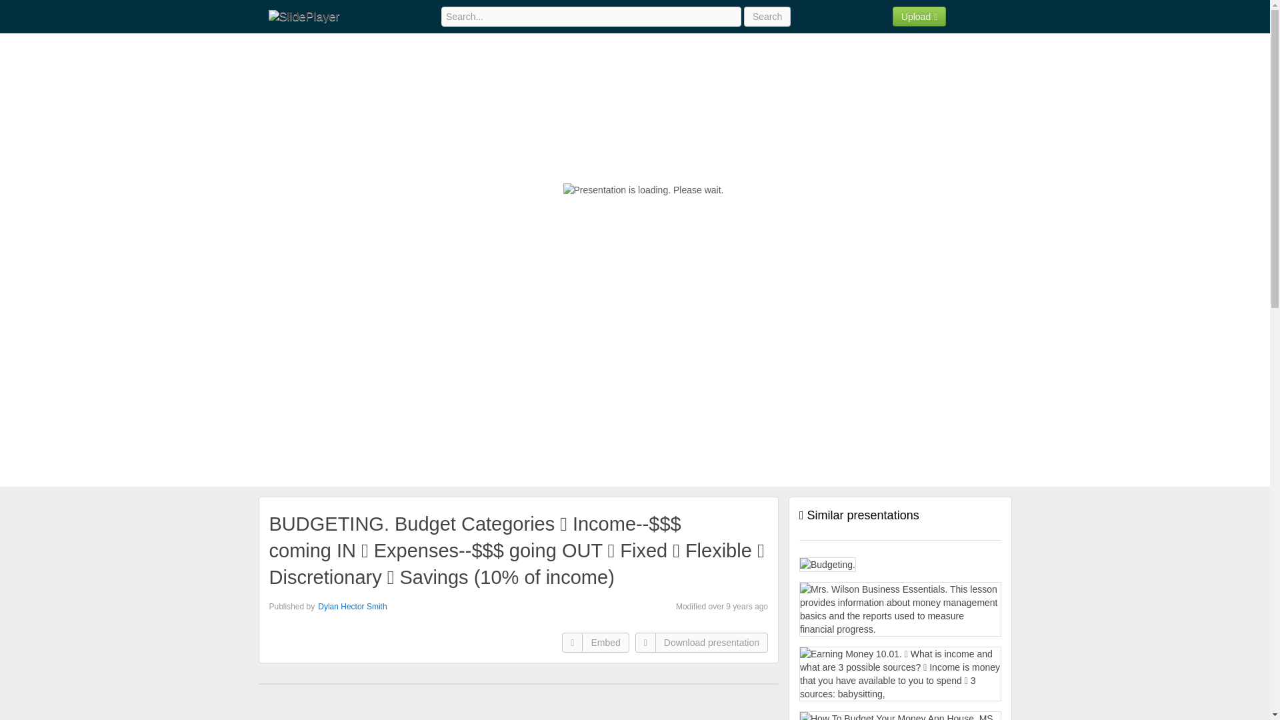 The height and width of the screenshot is (720, 1280). Describe the element at coordinates (767, 16) in the screenshot. I see `Search` at that location.